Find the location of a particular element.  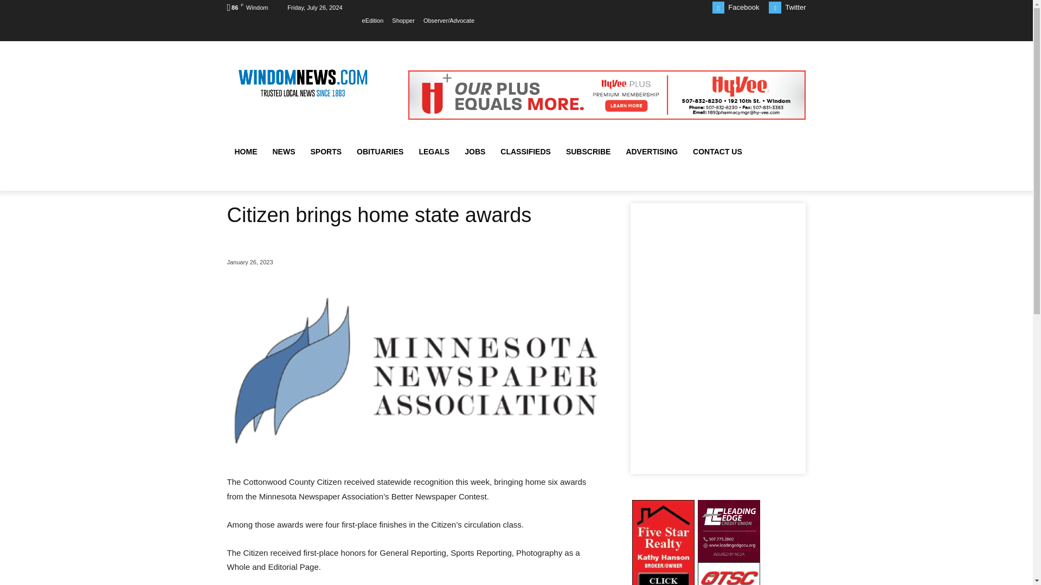

NEWS is located at coordinates (283, 151).